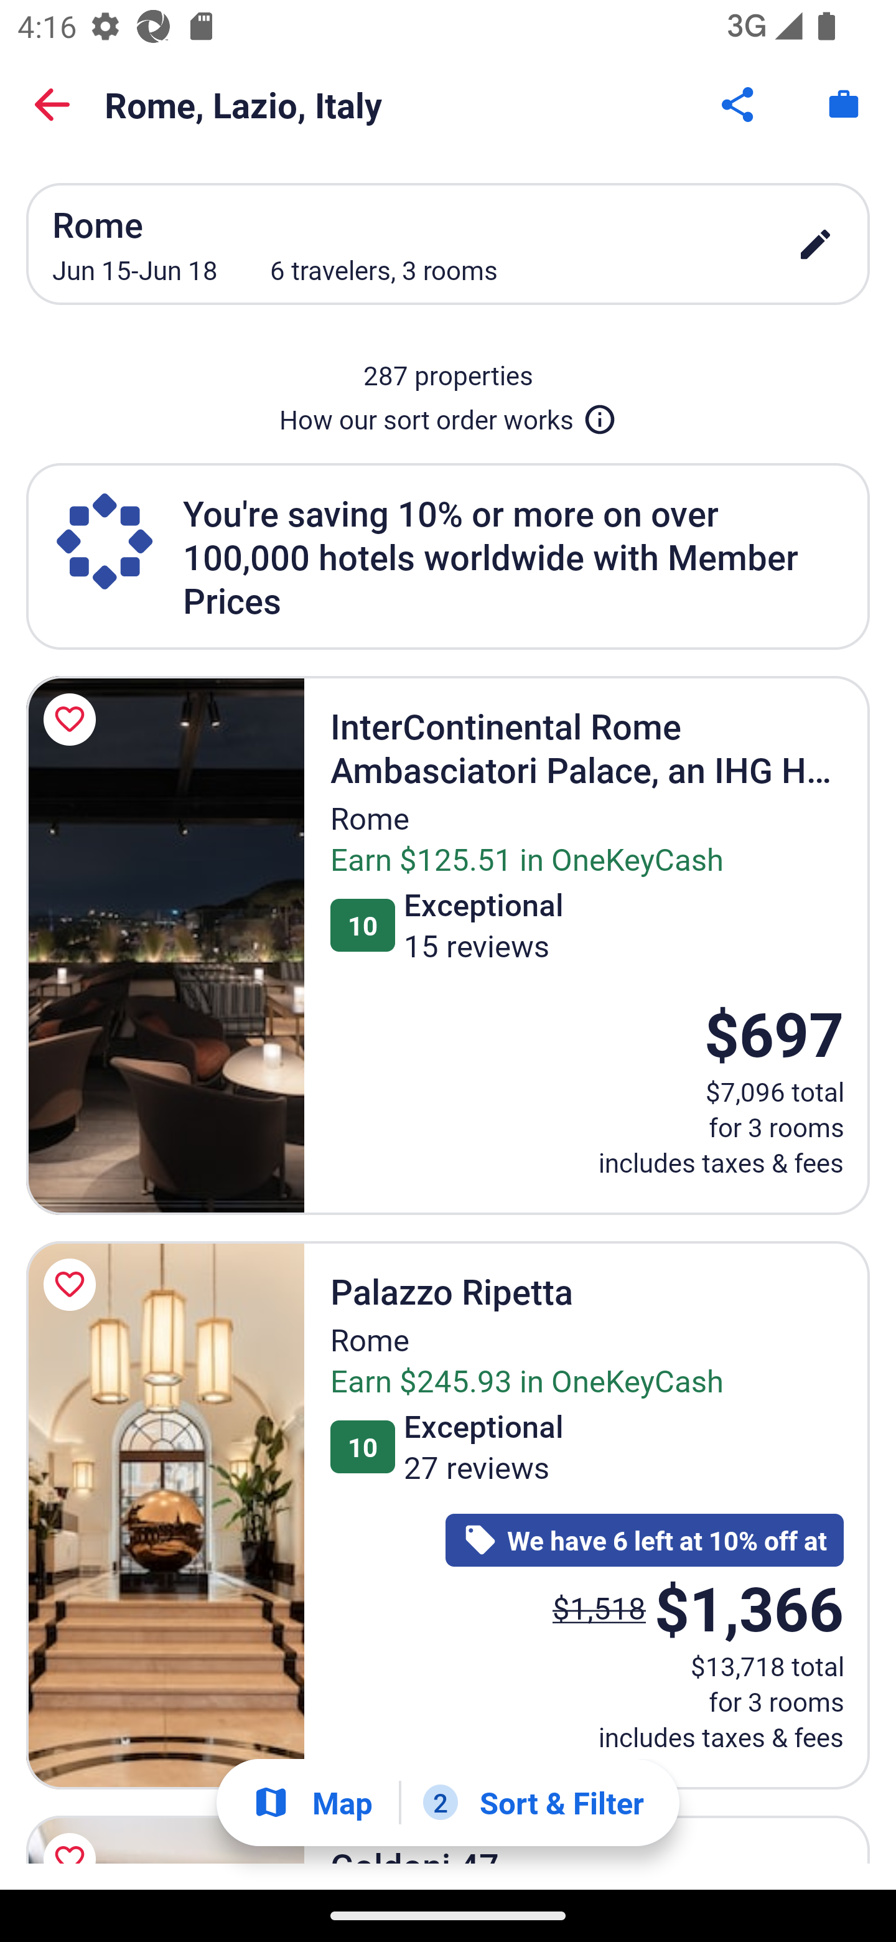  Describe the element at coordinates (844, 105) in the screenshot. I see `Trips. Button` at that location.